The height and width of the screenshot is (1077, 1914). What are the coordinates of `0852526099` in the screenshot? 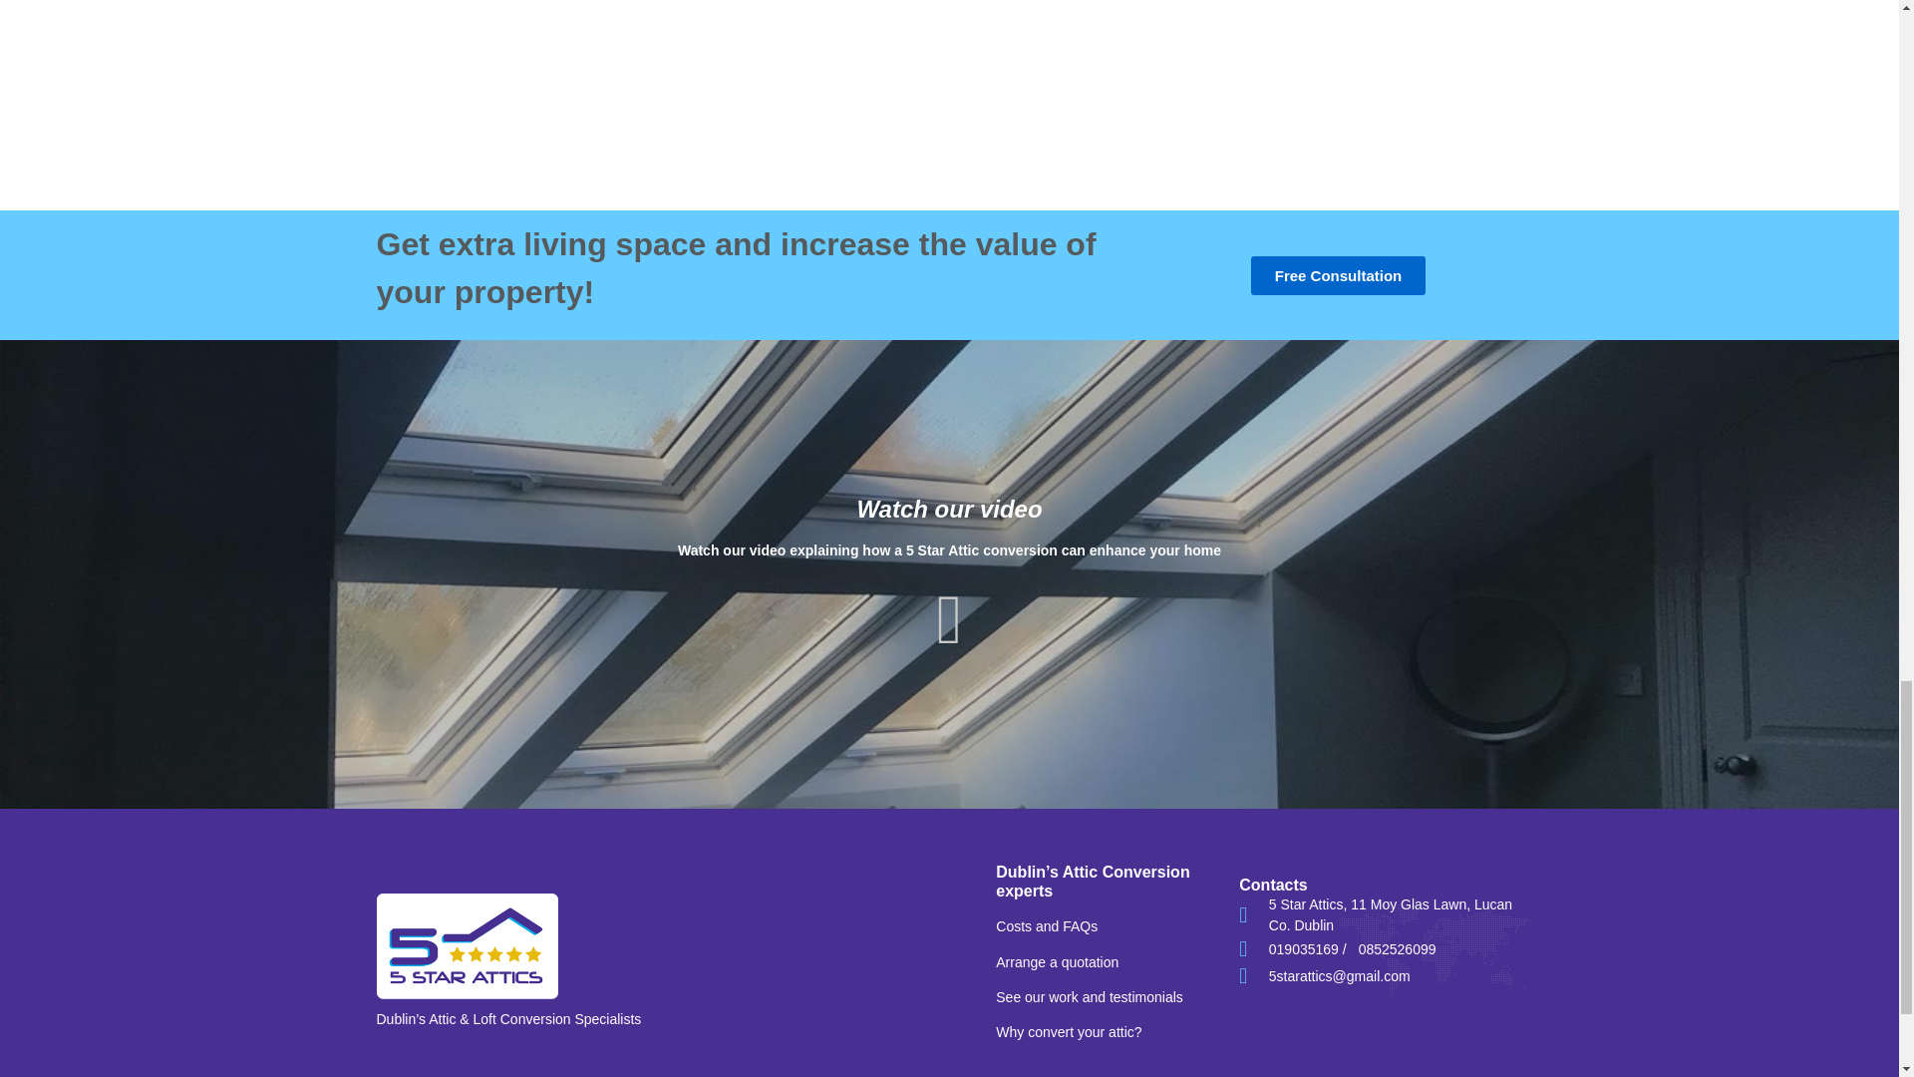 It's located at (1397, 949).